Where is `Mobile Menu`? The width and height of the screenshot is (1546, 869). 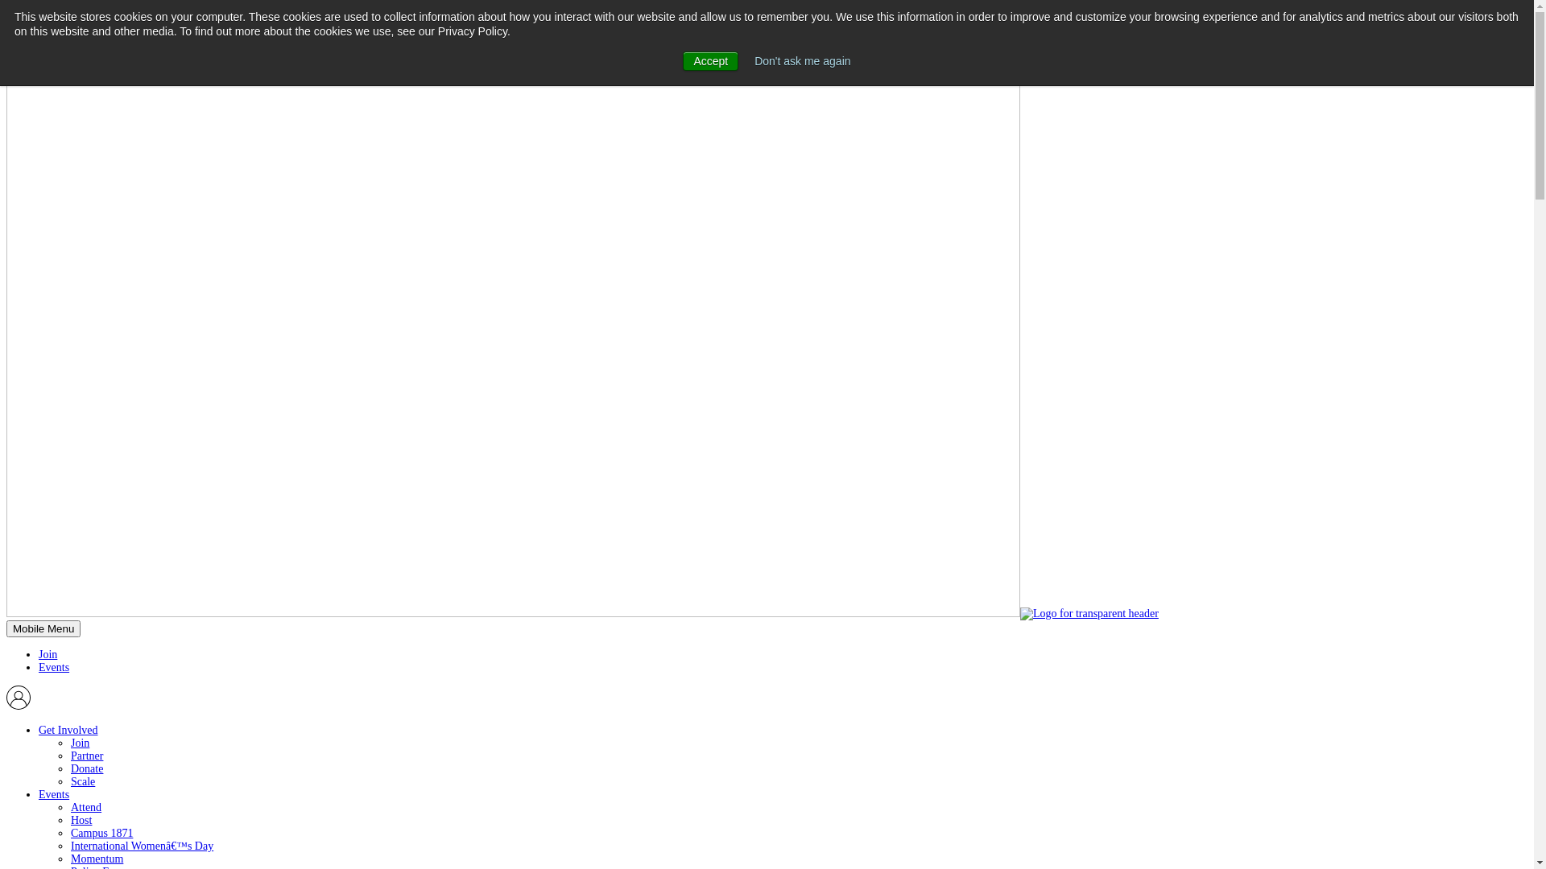 Mobile Menu is located at coordinates (43, 629).